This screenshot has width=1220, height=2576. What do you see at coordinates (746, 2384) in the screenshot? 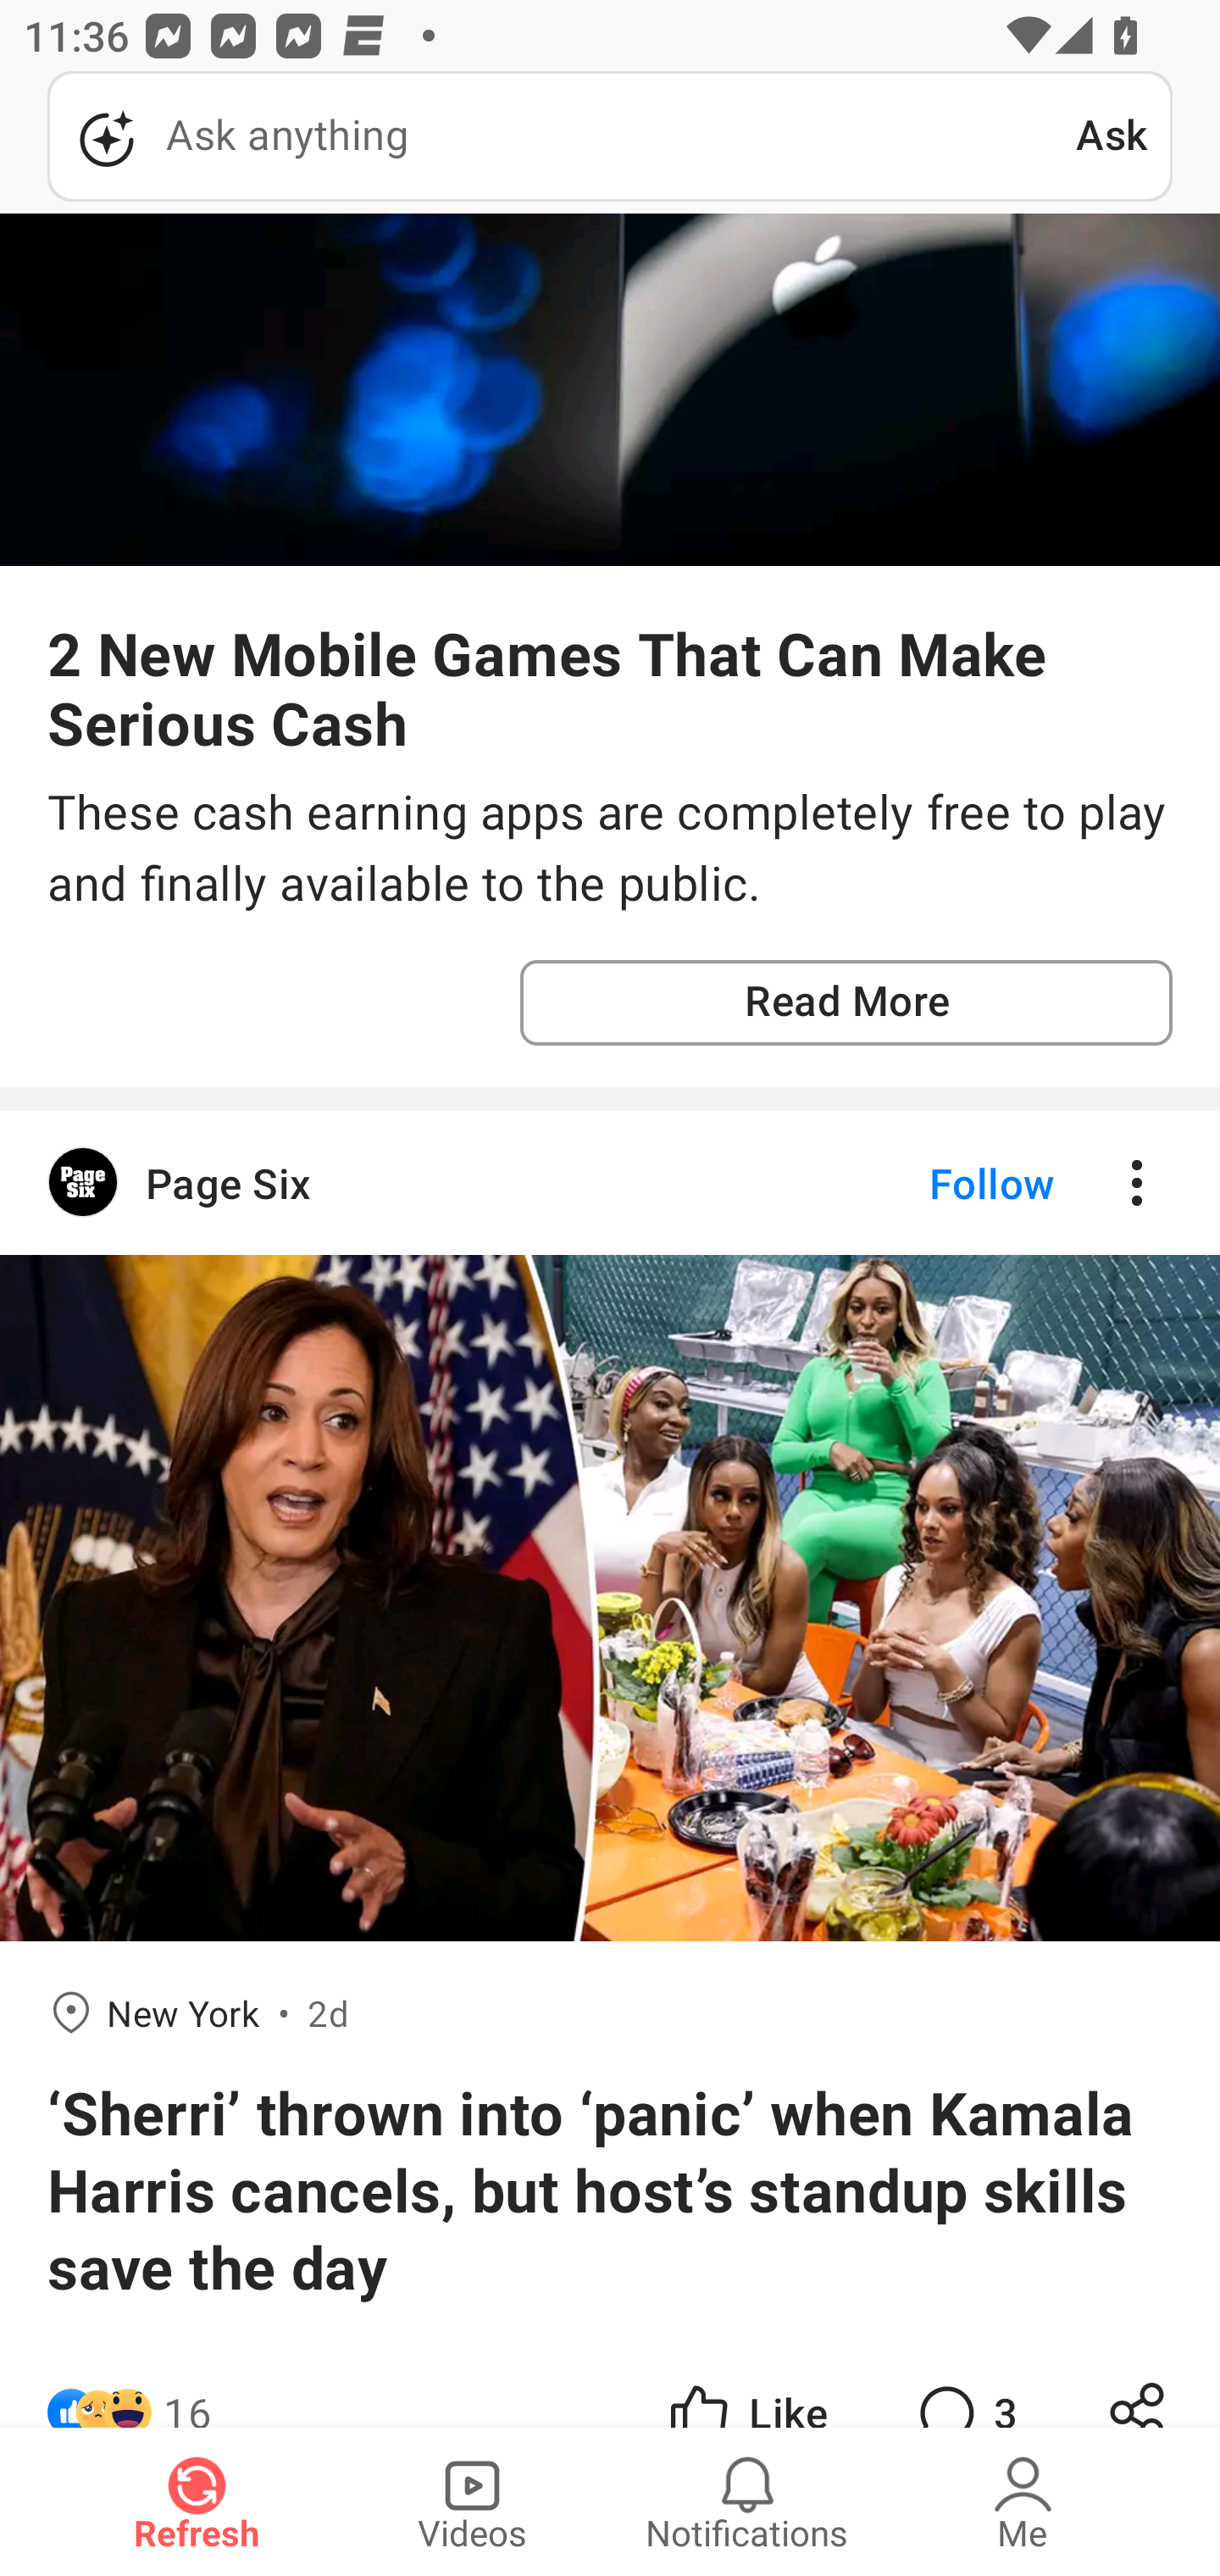
I see `Like` at bounding box center [746, 2384].